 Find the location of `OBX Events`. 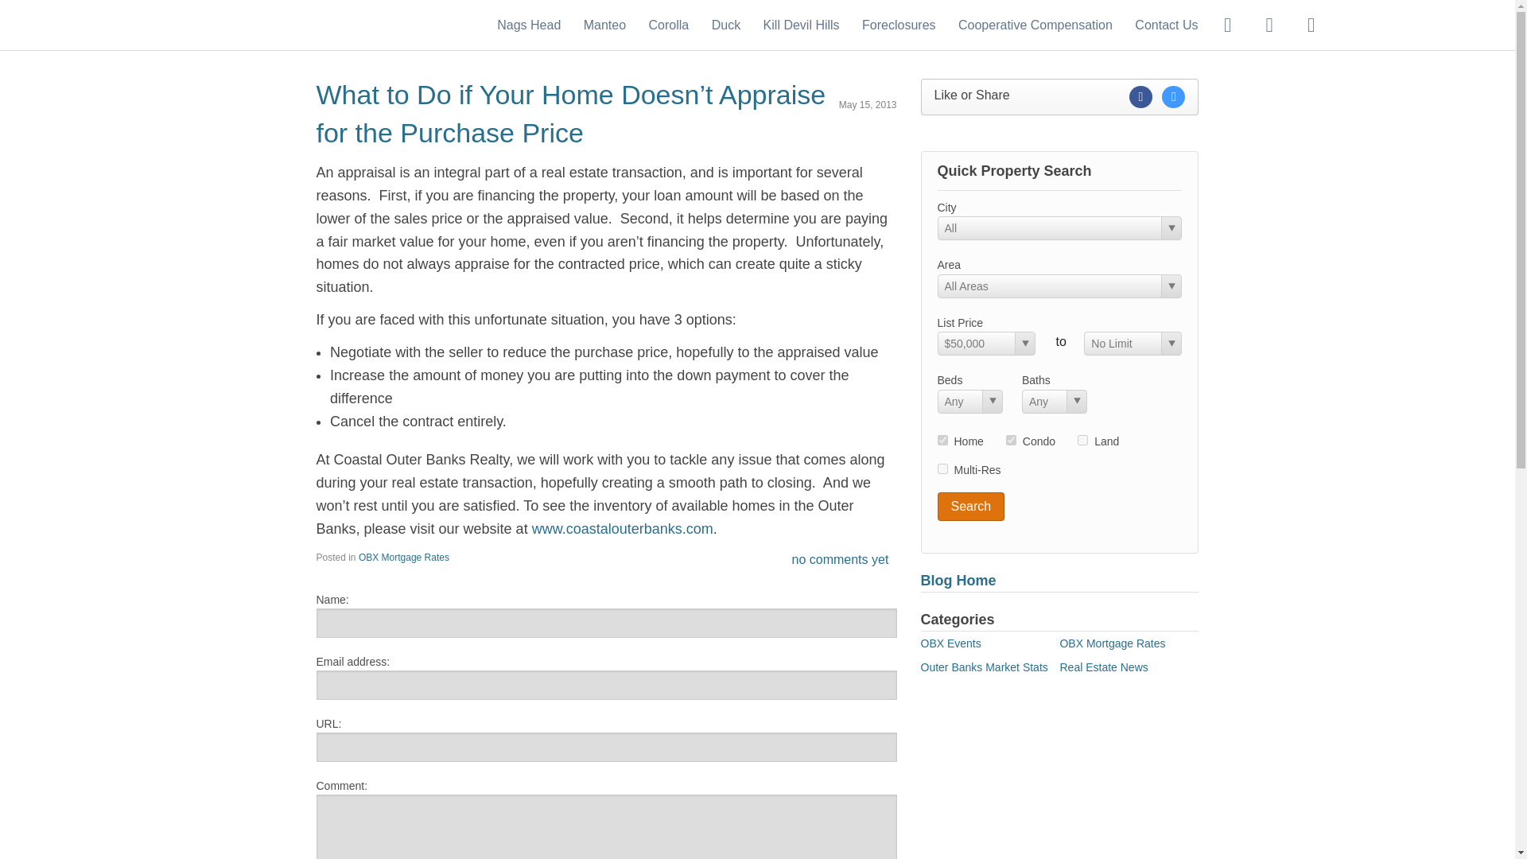

OBX Events is located at coordinates (951, 643).